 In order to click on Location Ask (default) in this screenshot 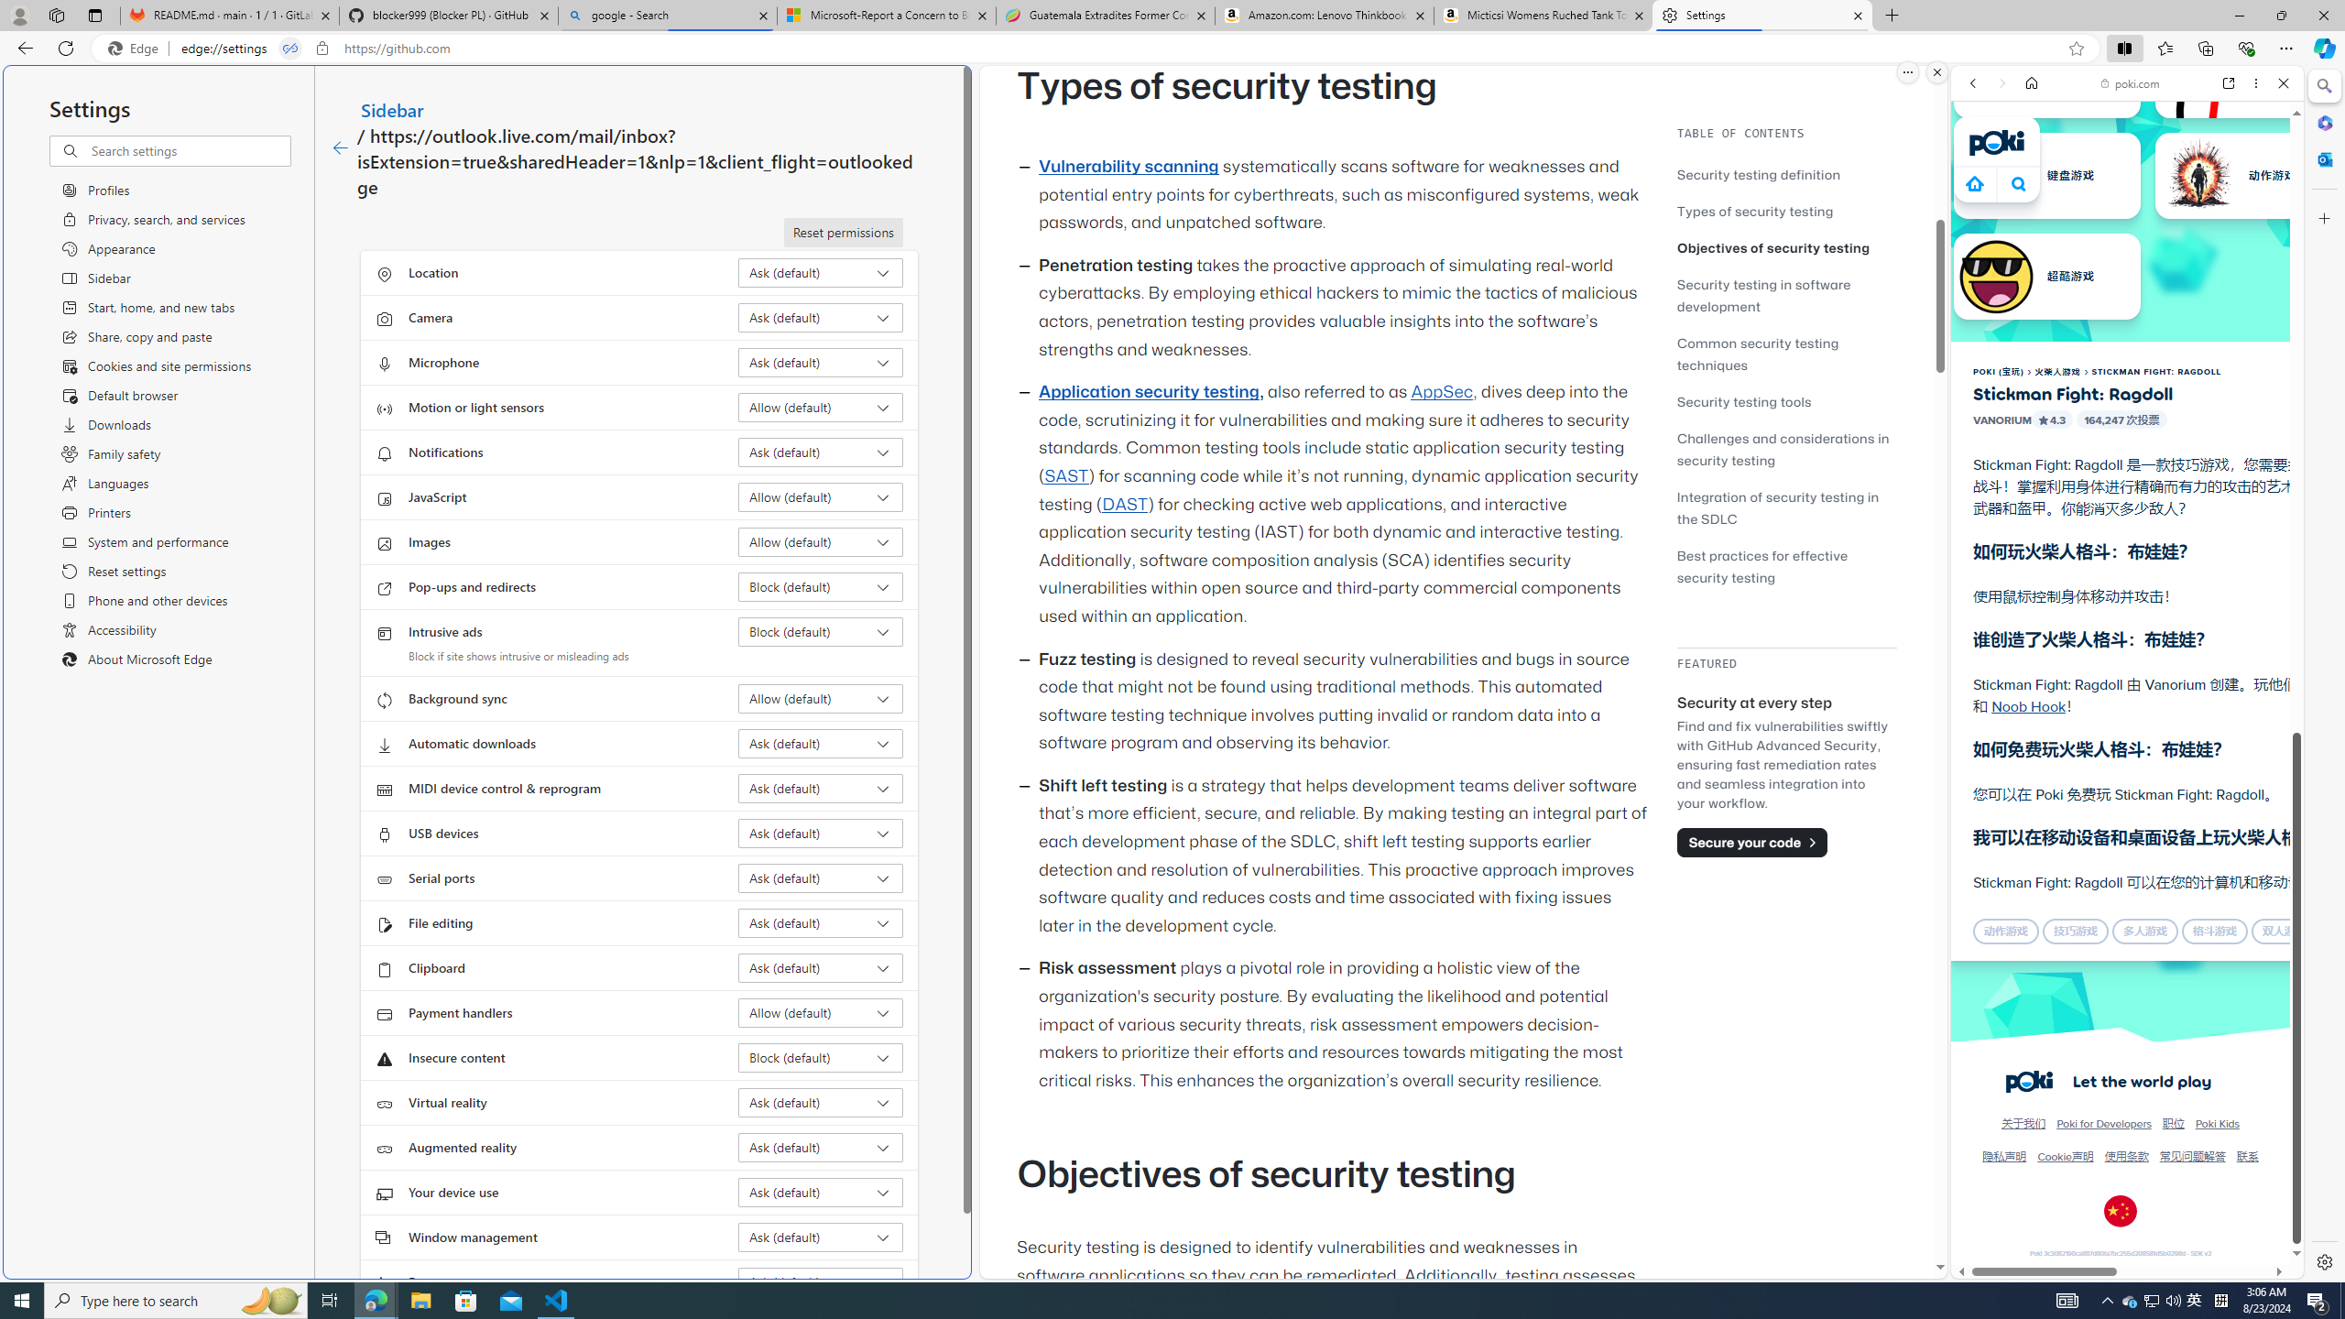, I will do `click(821, 273)`.